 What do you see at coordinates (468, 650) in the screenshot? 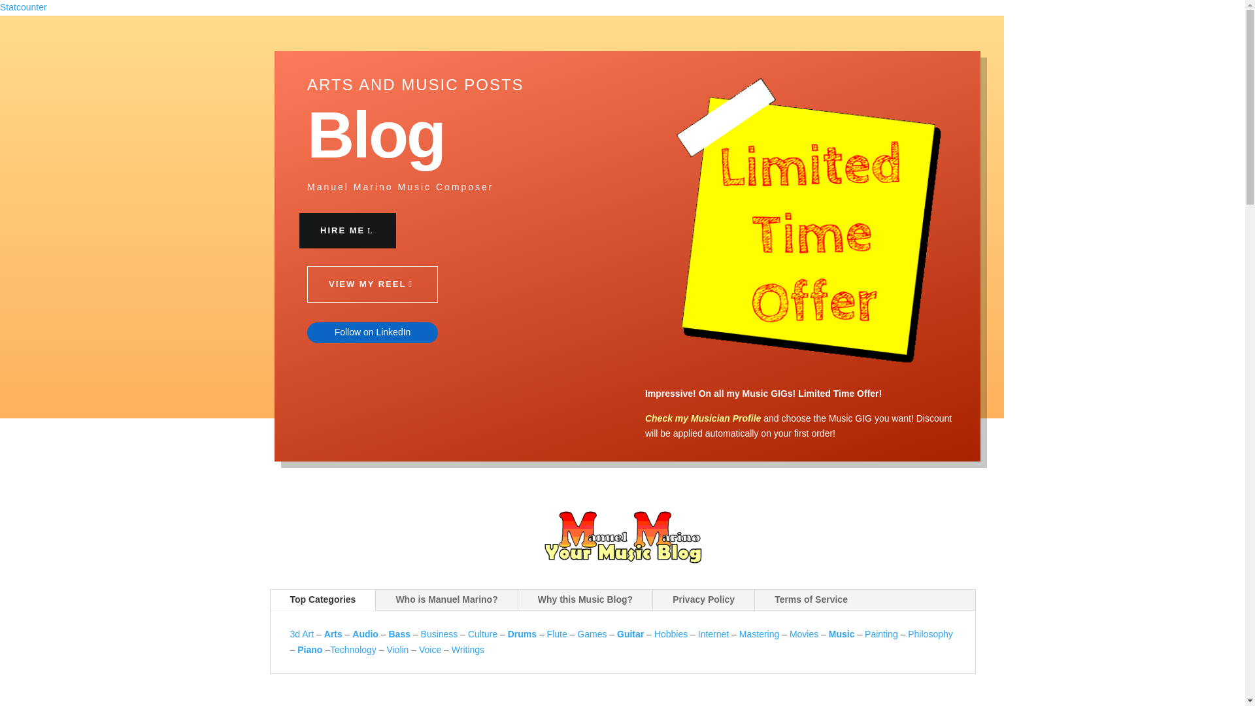
I see `Writings` at bounding box center [468, 650].